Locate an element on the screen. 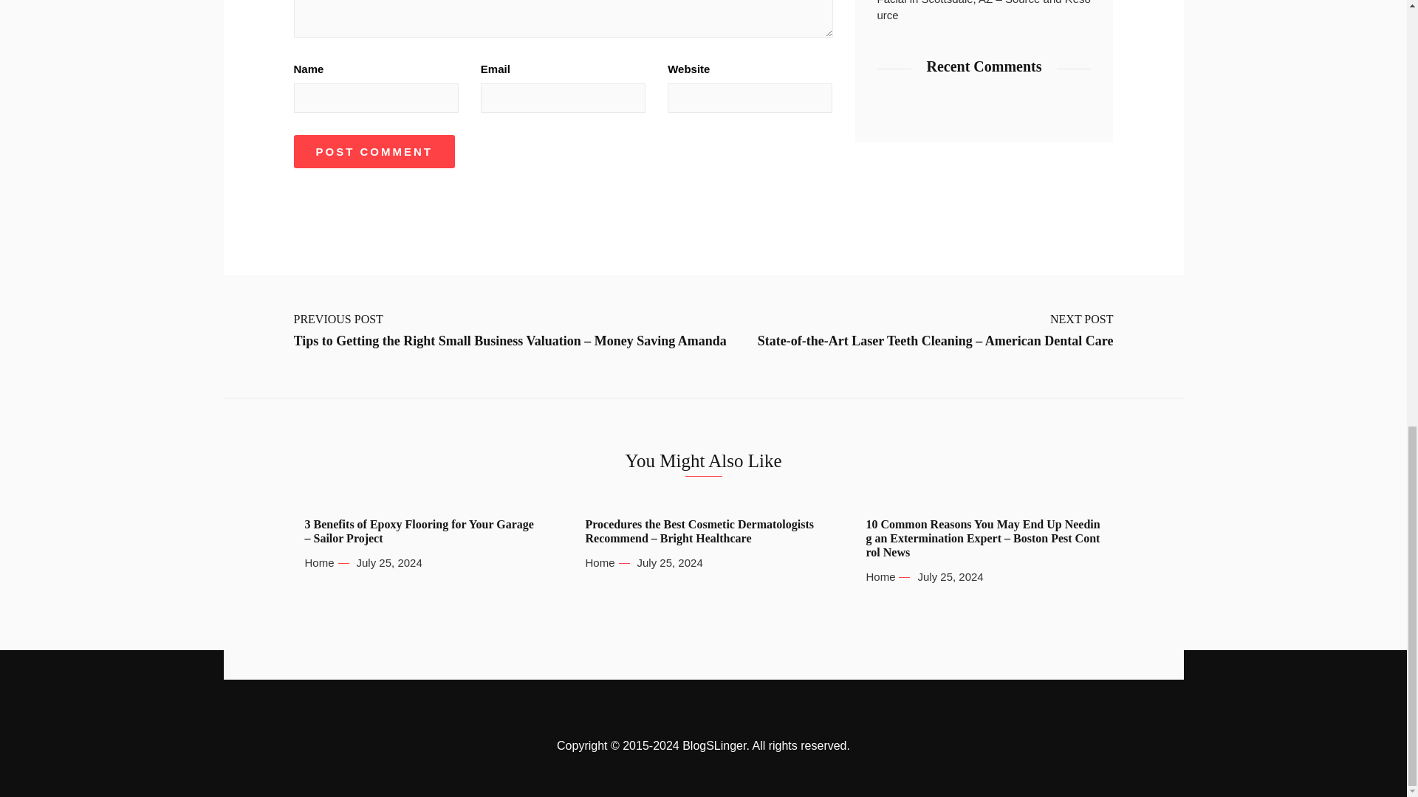  Home is located at coordinates (599, 562).